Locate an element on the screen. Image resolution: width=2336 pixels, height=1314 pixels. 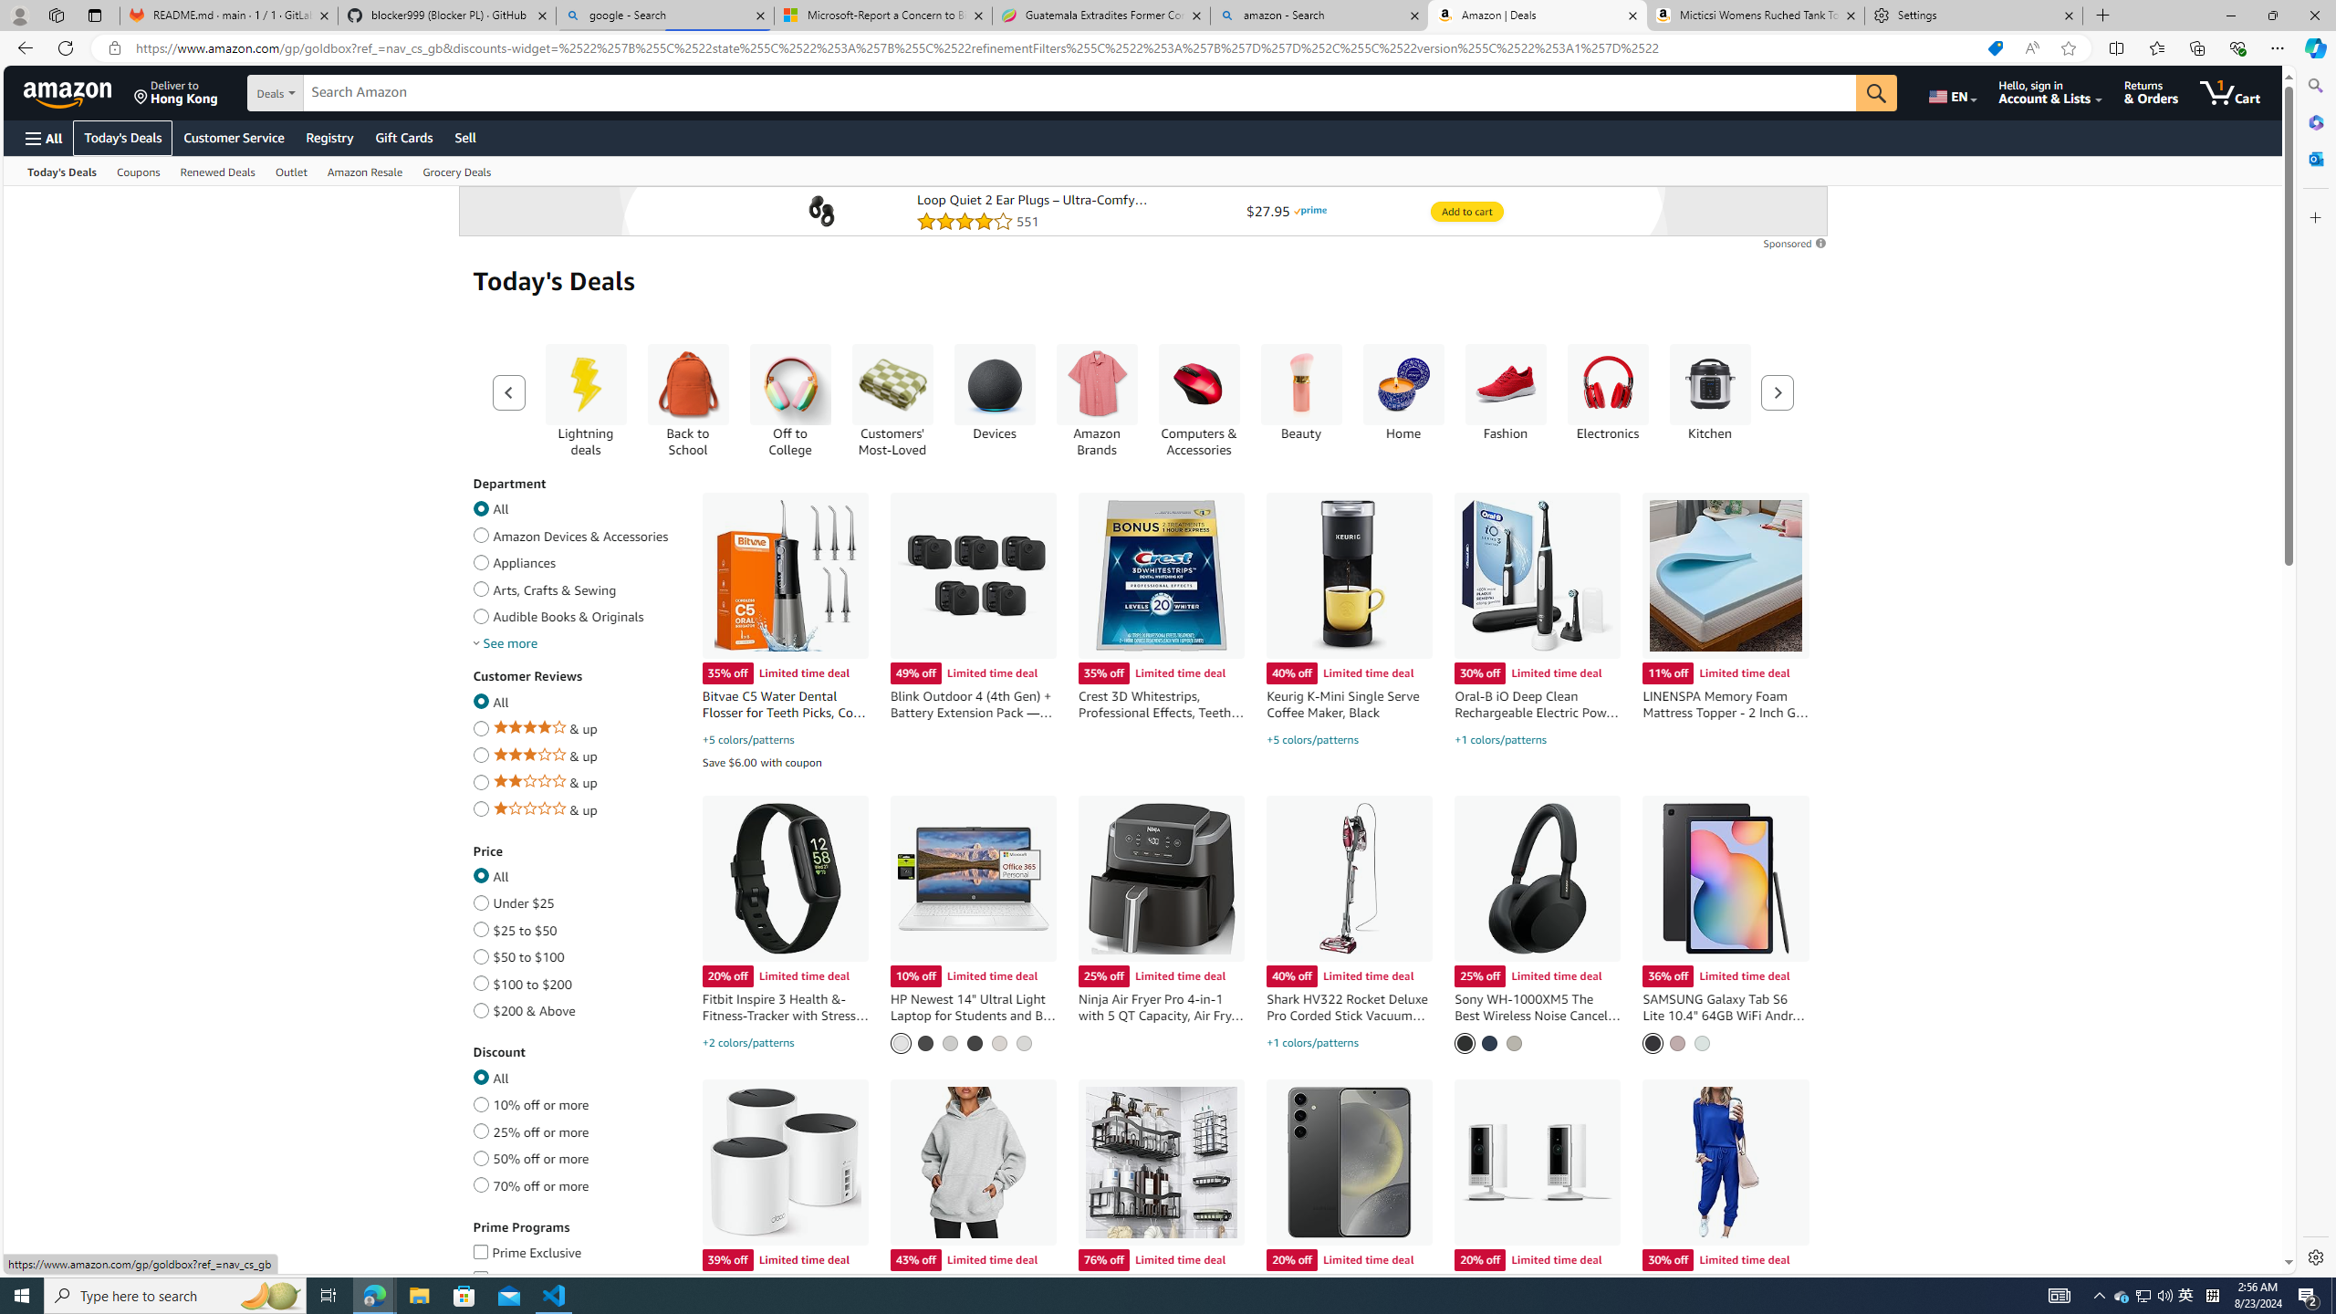
Amazon Resale is located at coordinates (365, 171).